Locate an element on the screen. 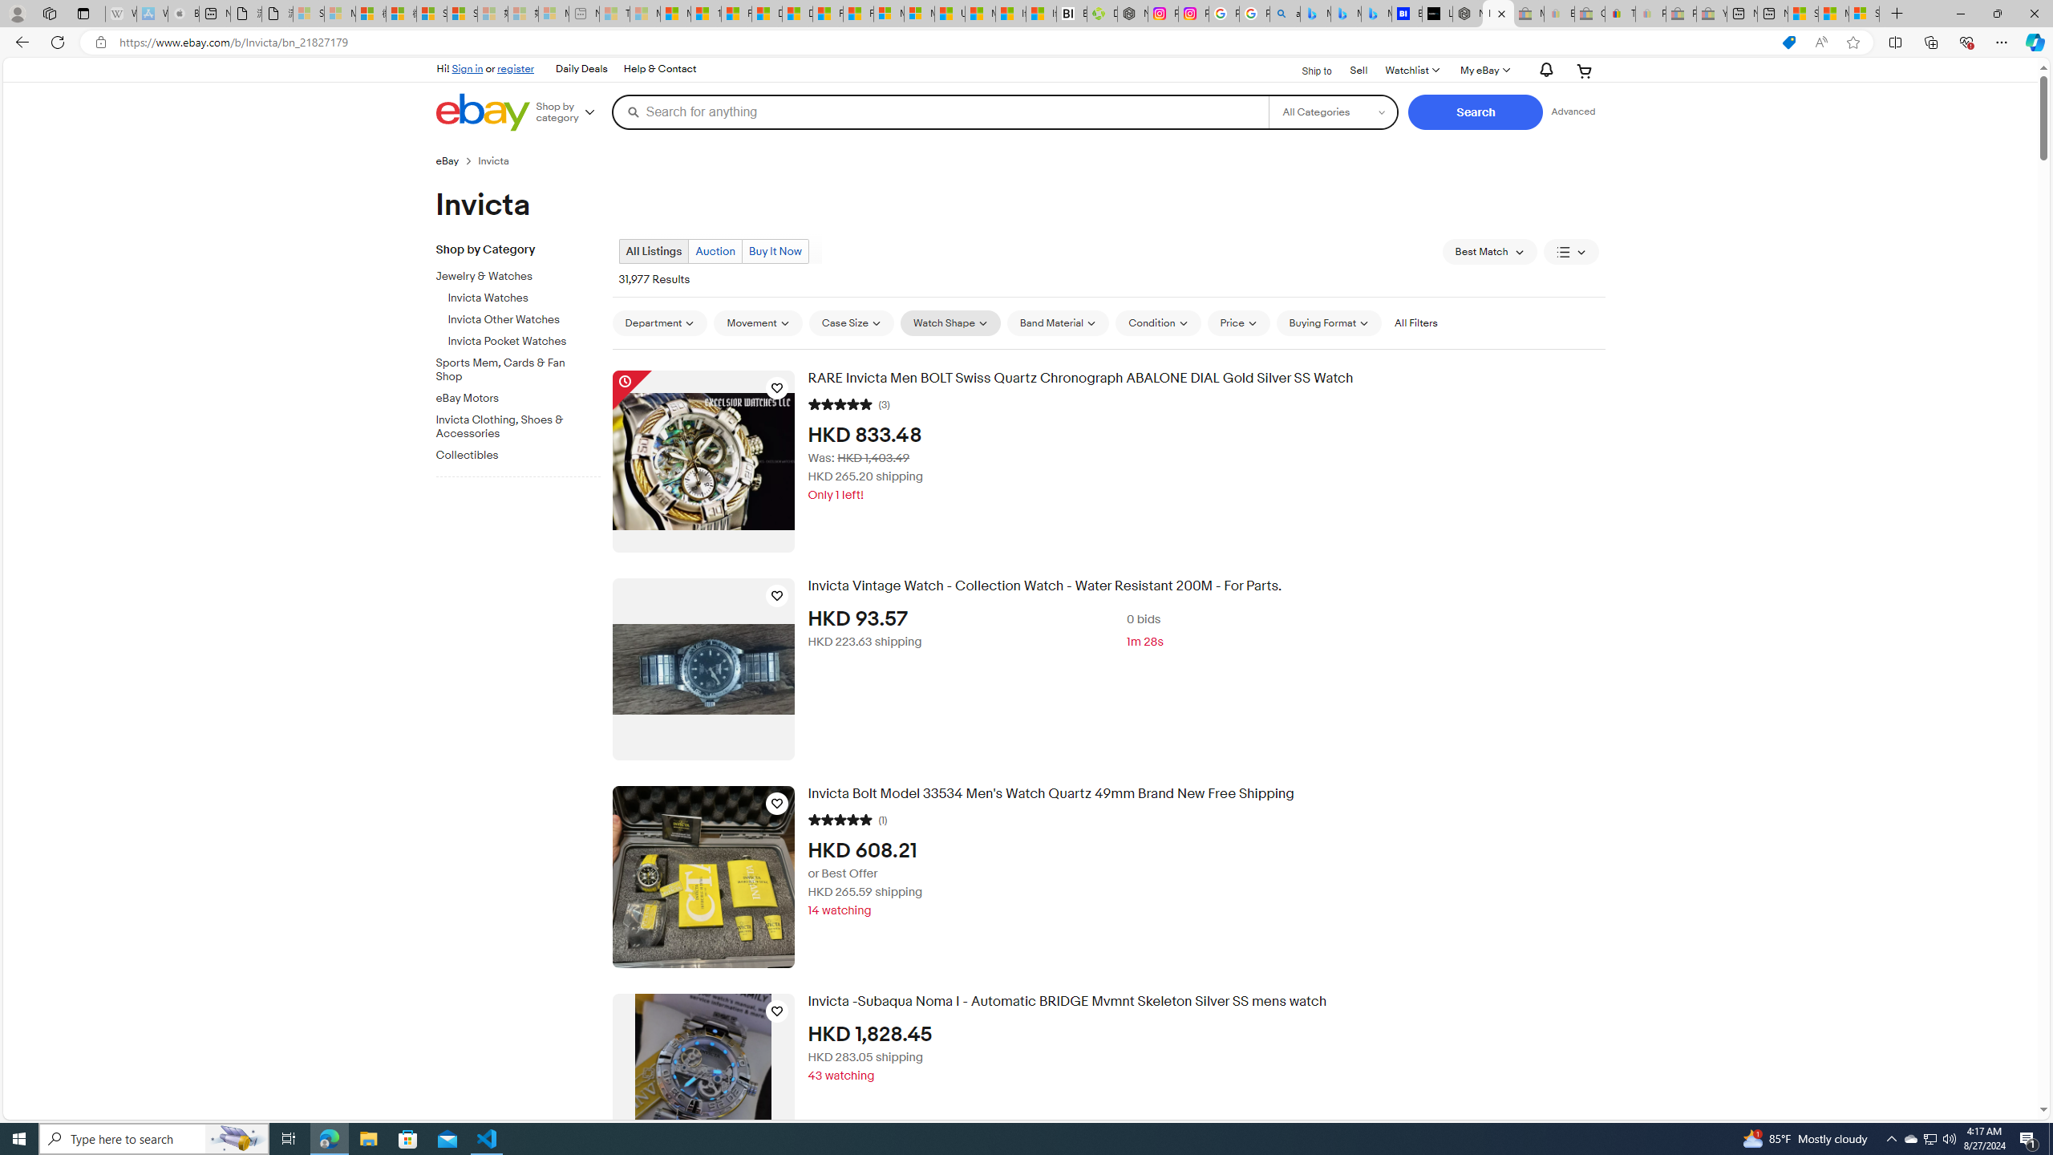  Marine life - MSN - Sleeping is located at coordinates (646, 14).